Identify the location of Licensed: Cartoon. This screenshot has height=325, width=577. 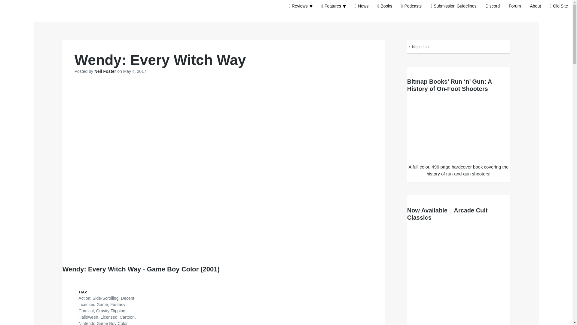
(118, 317).